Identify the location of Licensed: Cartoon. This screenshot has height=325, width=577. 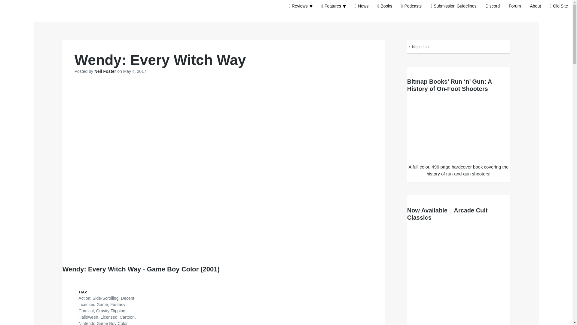
(118, 317).